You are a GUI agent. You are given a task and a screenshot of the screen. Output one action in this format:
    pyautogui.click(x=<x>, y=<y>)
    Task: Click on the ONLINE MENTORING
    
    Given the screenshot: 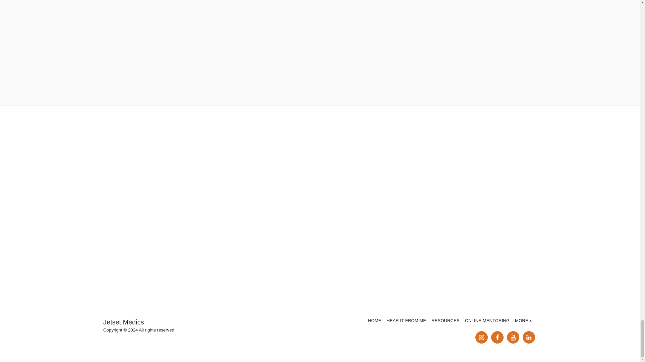 What is the action you would take?
    pyautogui.click(x=487, y=320)
    